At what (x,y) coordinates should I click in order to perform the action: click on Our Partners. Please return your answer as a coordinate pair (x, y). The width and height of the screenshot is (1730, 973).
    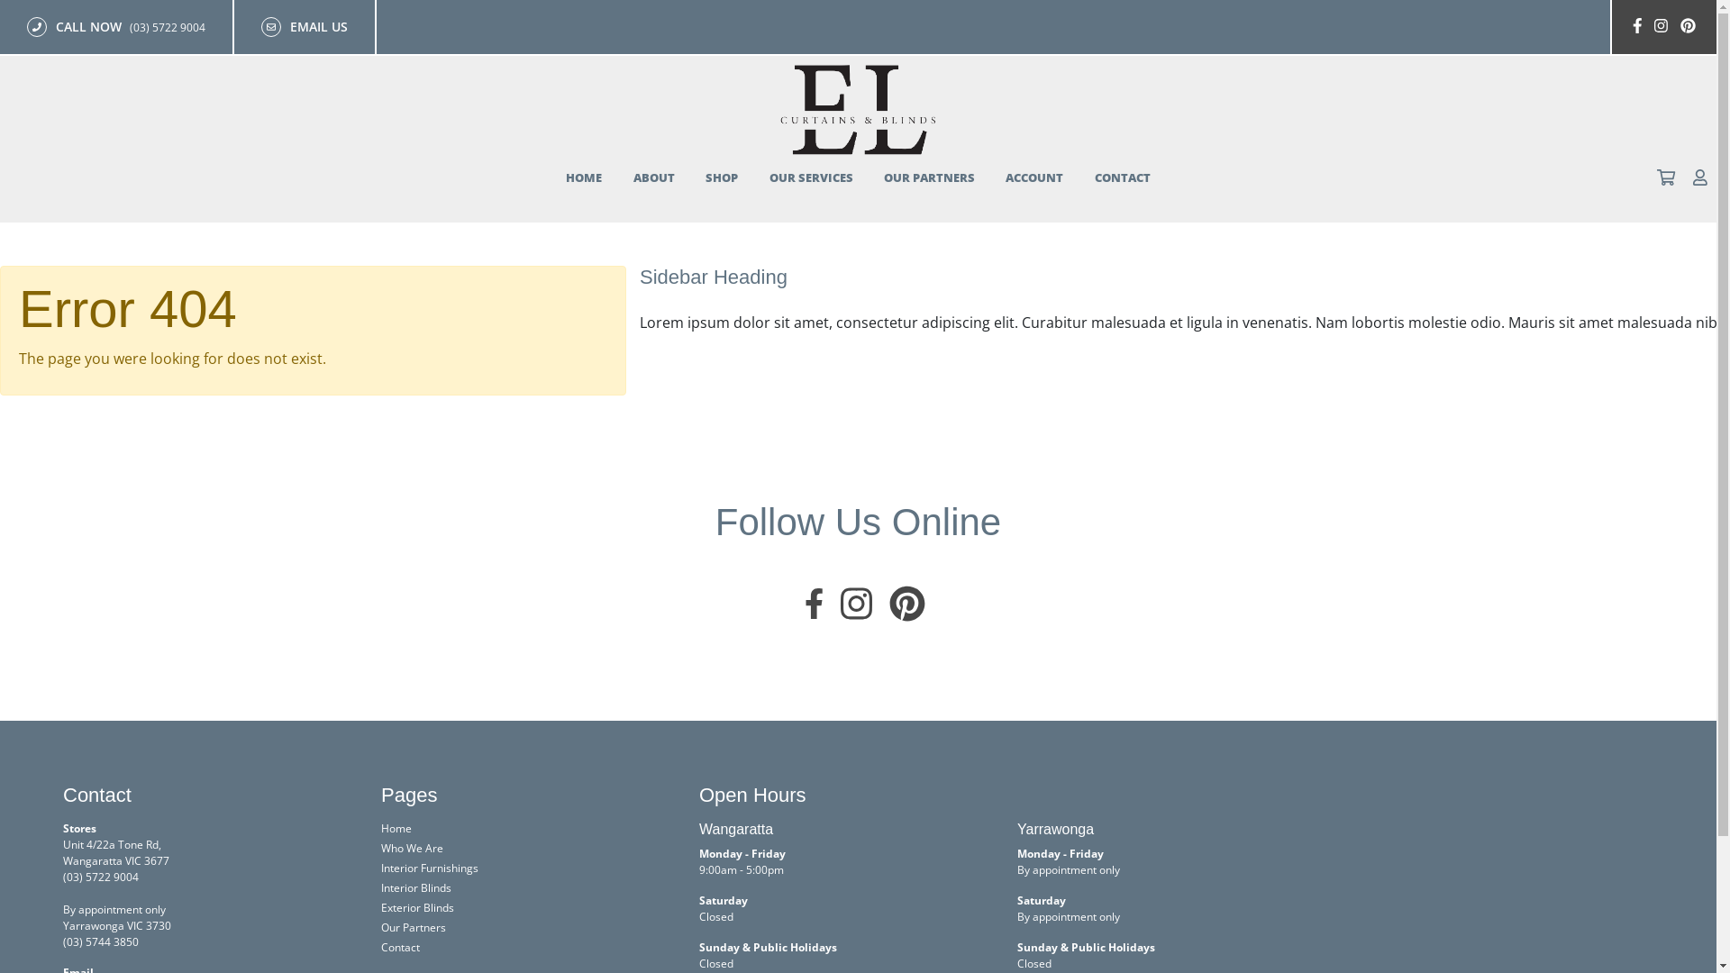
    Looking at the image, I should click on (414, 928).